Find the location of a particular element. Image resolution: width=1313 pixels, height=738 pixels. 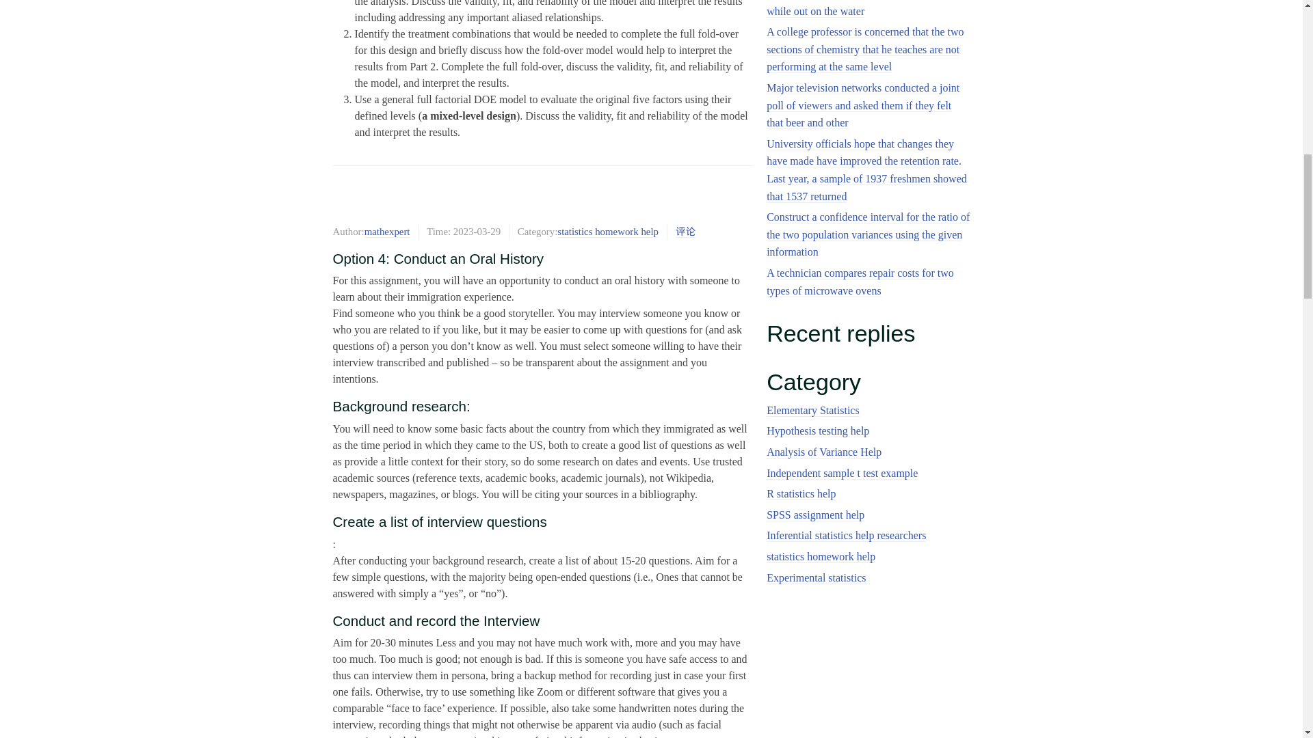

mathexpert is located at coordinates (387, 231).